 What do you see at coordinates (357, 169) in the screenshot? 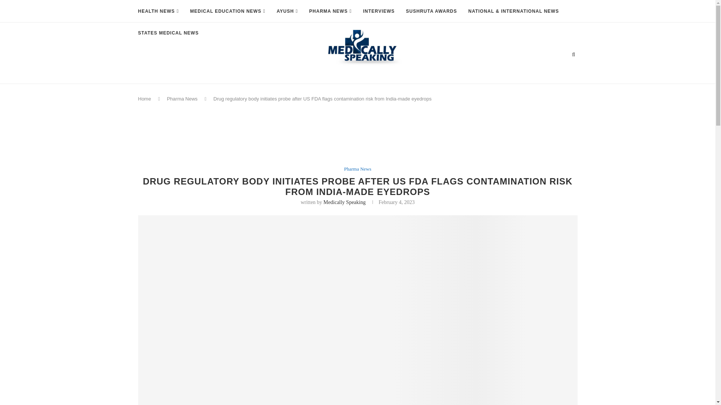
I see `Pharma News` at bounding box center [357, 169].